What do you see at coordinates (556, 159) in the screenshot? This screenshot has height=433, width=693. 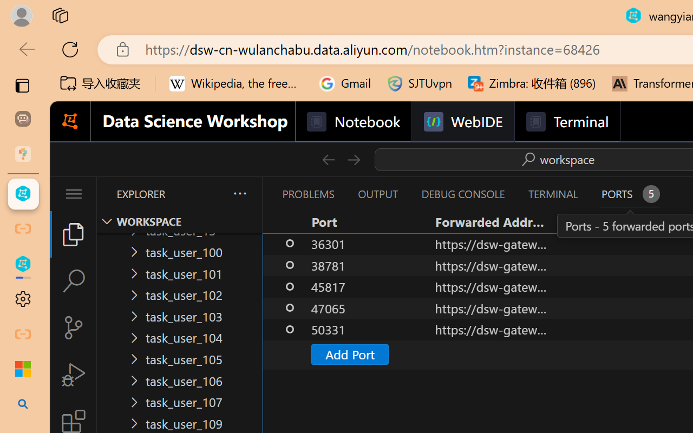 I see `Class: actions-container` at bounding box center [556, 159].